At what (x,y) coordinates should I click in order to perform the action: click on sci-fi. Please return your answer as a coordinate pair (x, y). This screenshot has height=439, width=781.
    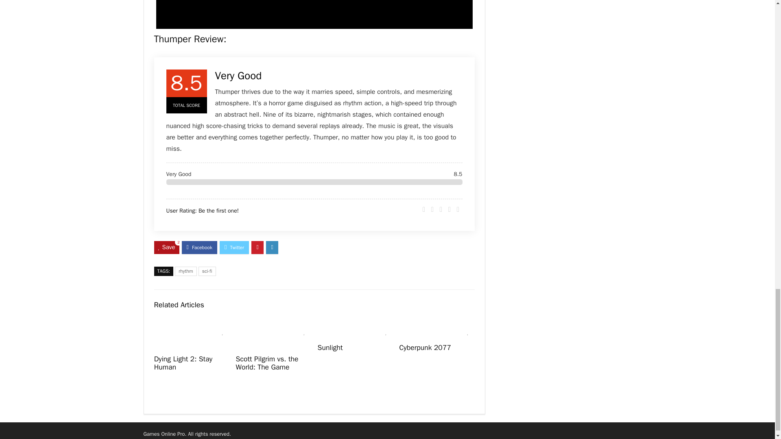
    Looking at the image, I should click on (207, 271).